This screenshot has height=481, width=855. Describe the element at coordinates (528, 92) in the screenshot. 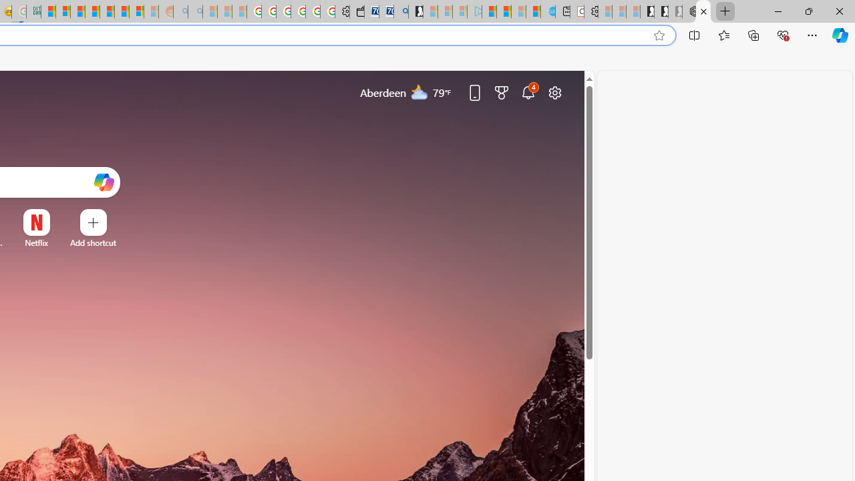

I see `Notifications` at that location.